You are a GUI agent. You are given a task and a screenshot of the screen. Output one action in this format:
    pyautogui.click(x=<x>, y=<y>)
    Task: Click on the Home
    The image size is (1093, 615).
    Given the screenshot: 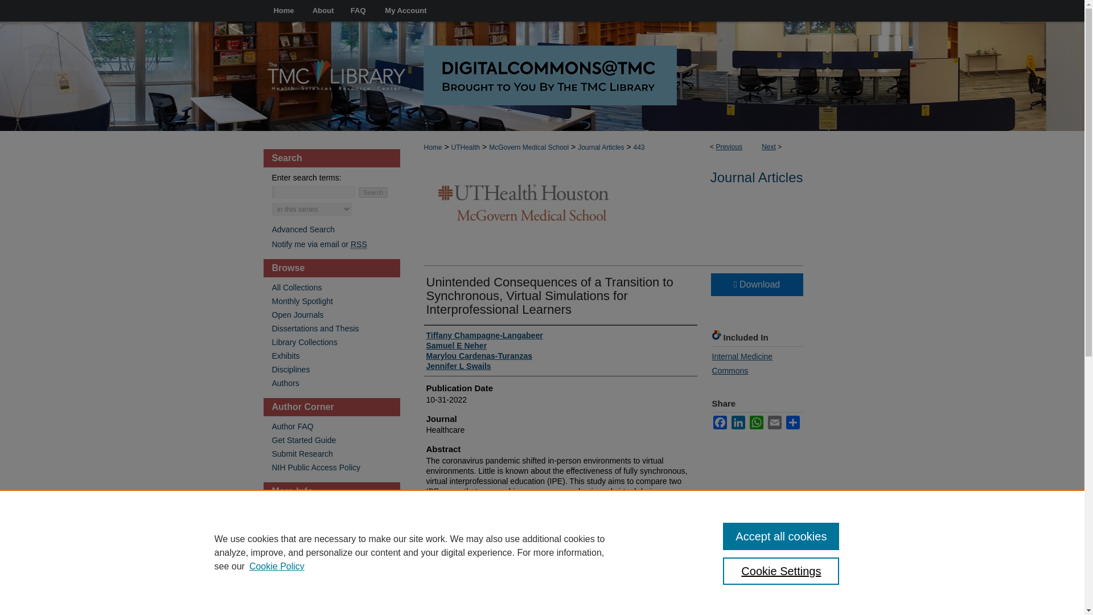 What is the action you would take?
    pyautogui.click(x=283, y=10)
    